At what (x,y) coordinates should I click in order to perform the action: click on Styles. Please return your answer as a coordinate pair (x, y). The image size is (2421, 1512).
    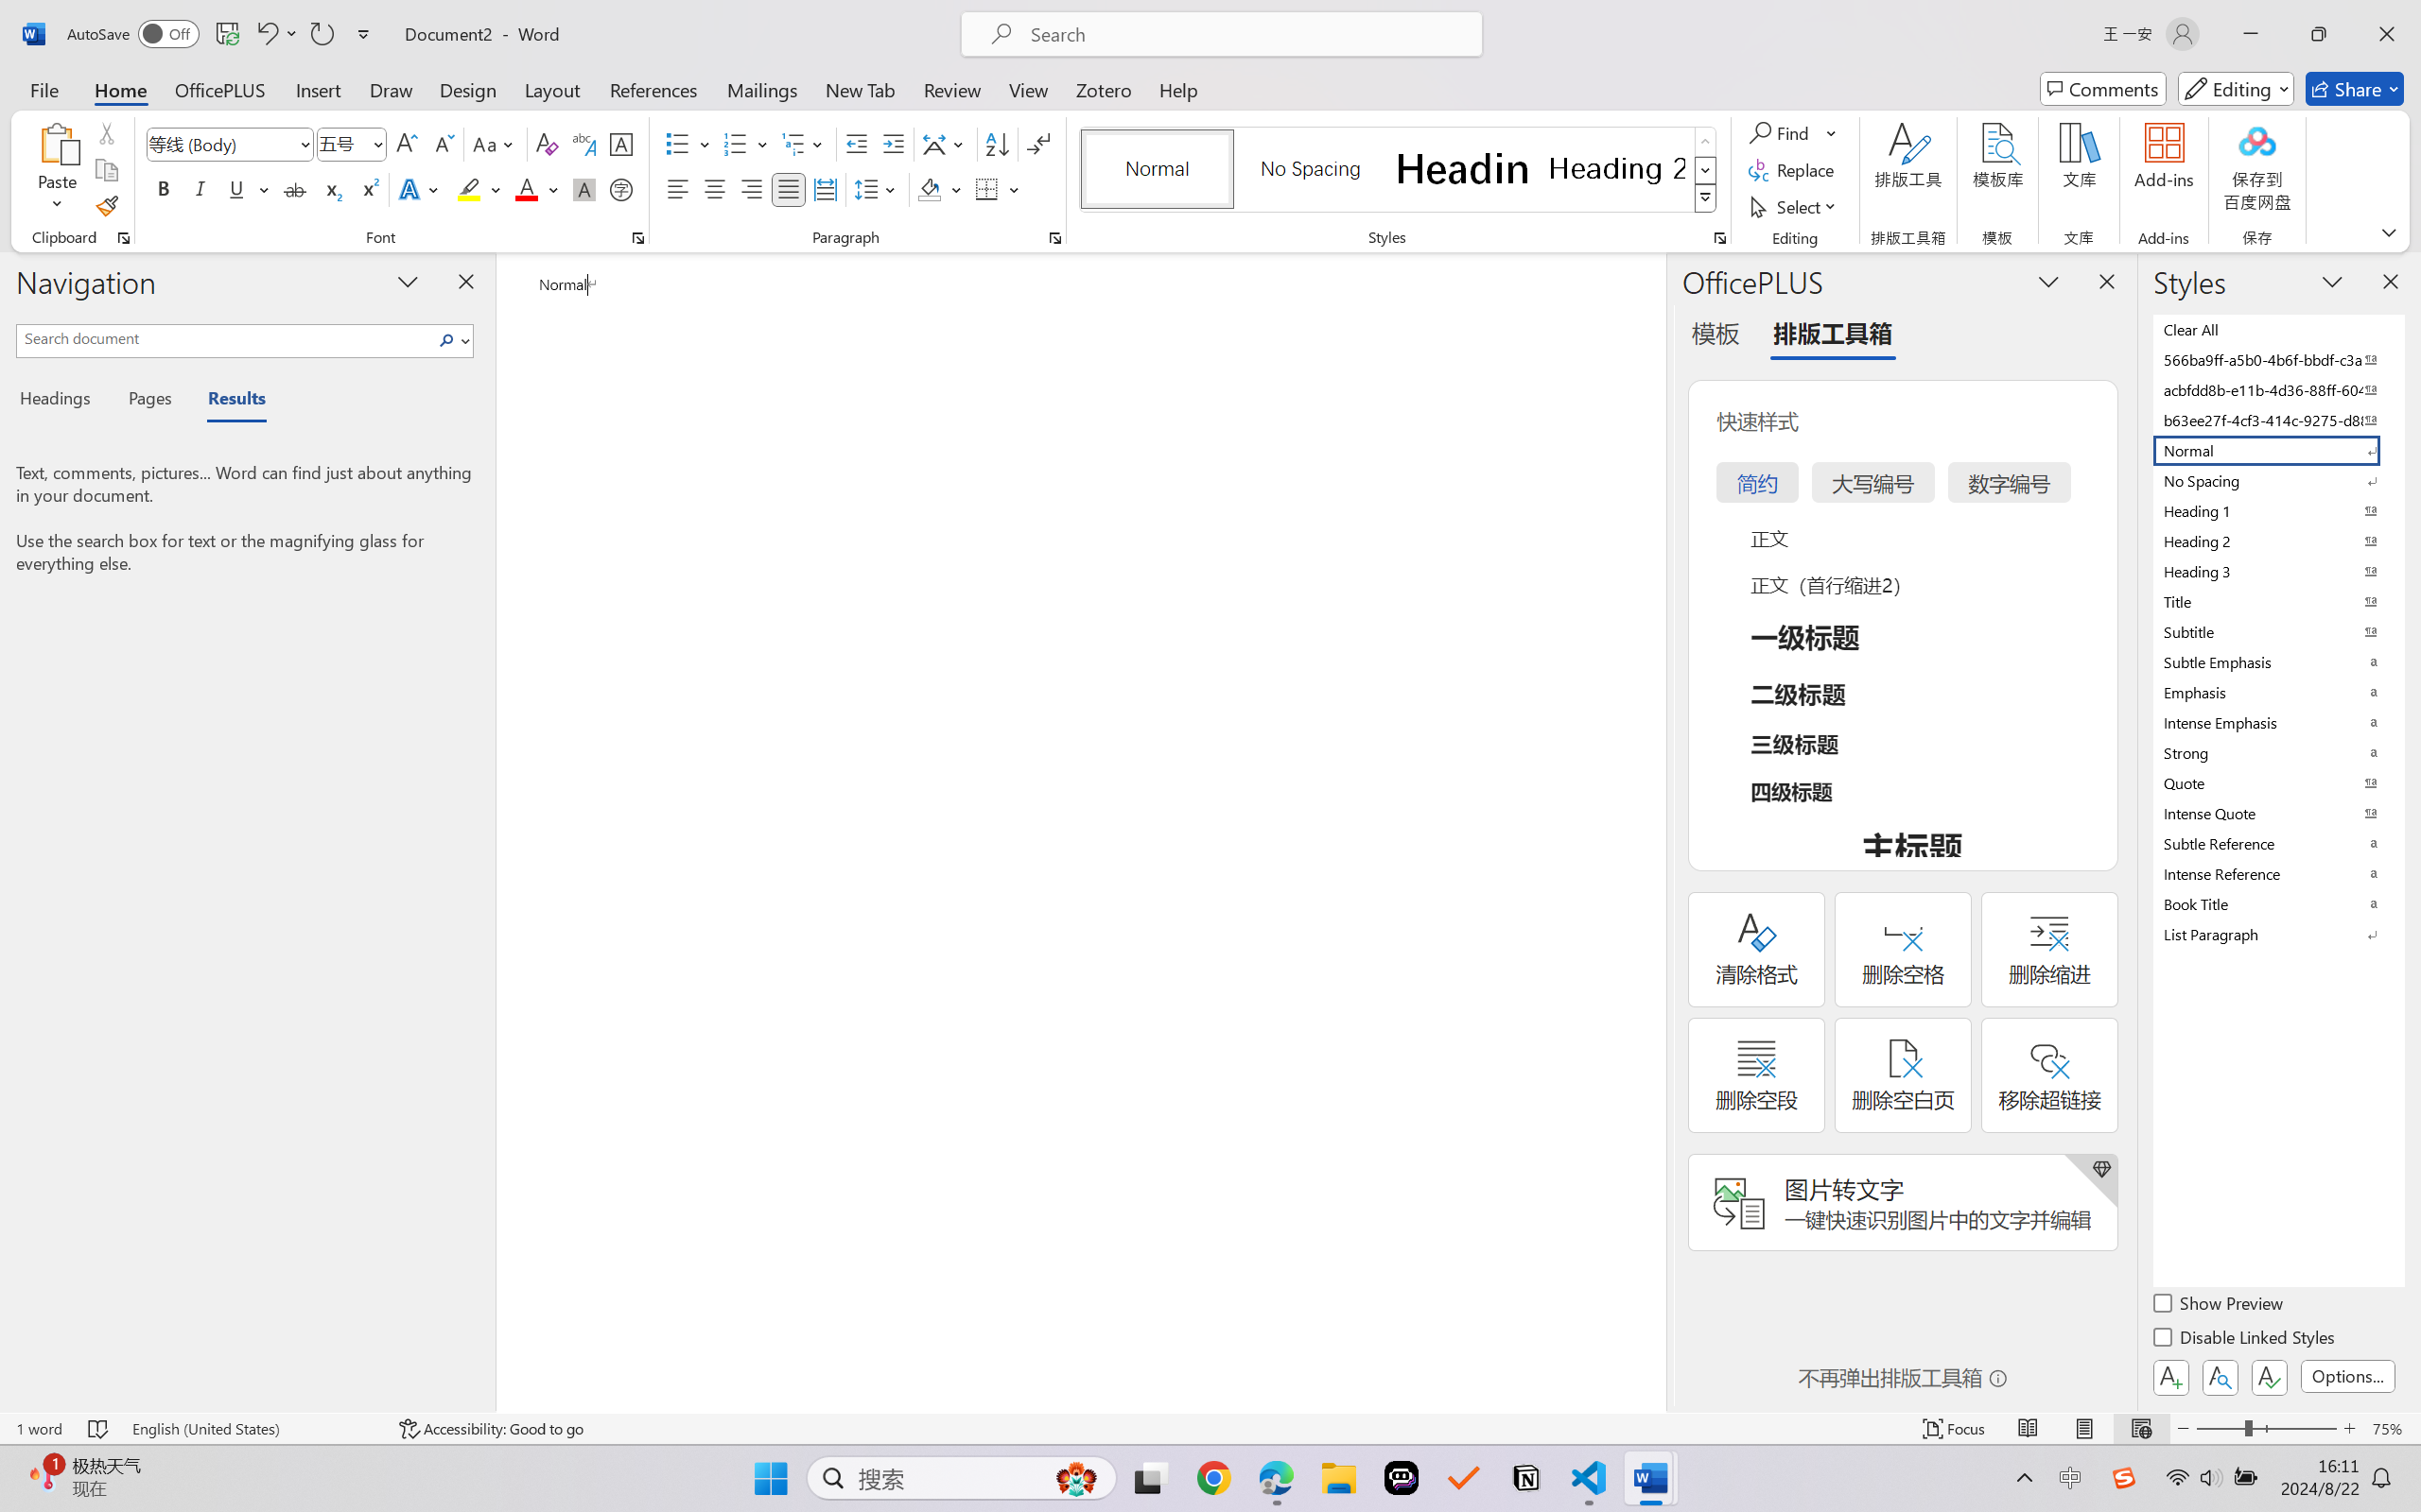
    Looking at the image, I should click on (1706, 198).